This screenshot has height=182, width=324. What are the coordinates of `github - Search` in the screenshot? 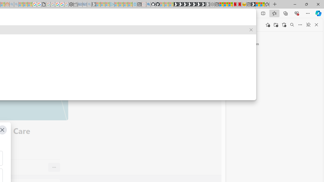 It's located at (148, 5).